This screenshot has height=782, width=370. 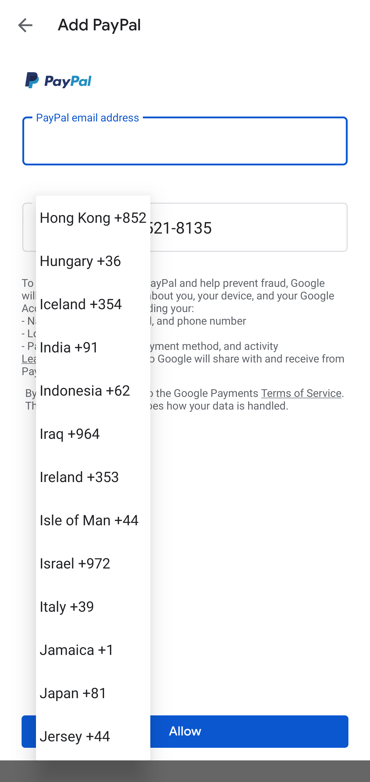 What do you see at coordinates (93, 433) in the screenshot?
I see `Iraq +964` at bounding box center [93, 433].